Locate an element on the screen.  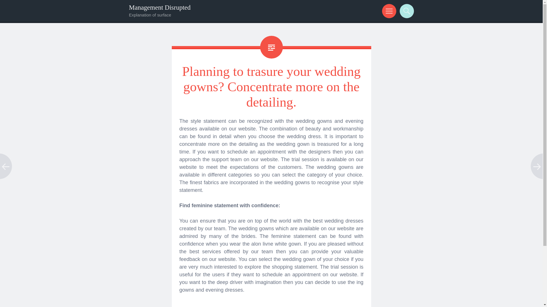
Search is located at coordinates (406, 11).